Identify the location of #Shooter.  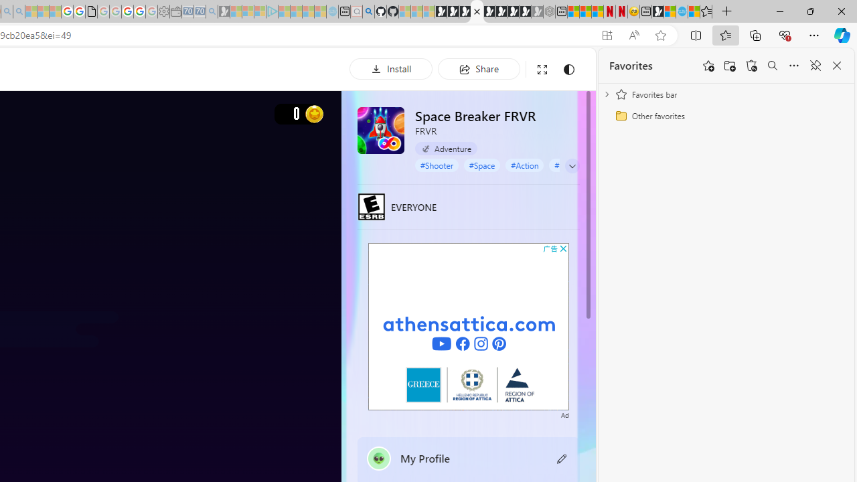
(437, 165).